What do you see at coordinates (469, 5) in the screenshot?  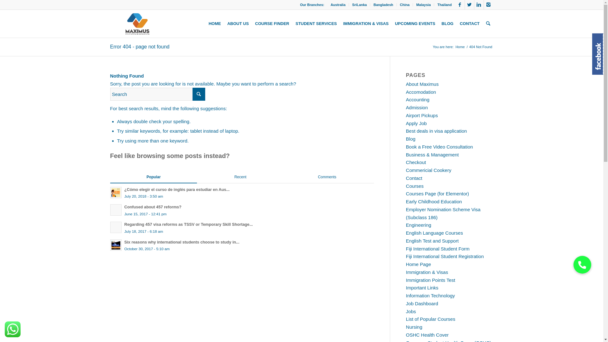 I see `Twitter` at bounding box center [469, 5].